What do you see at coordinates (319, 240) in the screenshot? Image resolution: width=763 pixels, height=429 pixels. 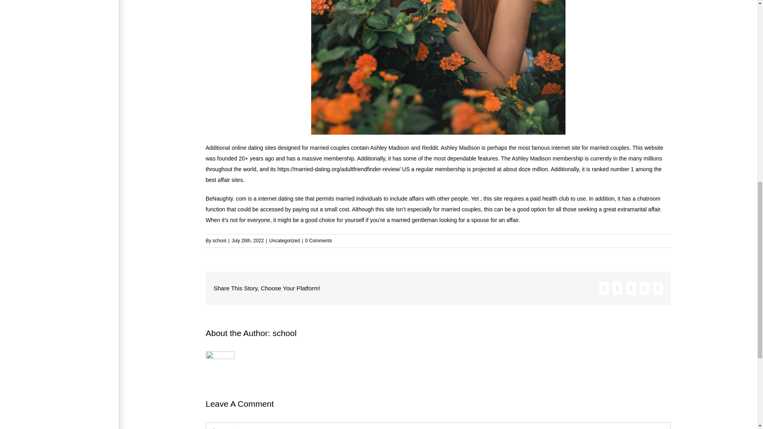 I see `0 Comments` at bounding box center [319, 240].